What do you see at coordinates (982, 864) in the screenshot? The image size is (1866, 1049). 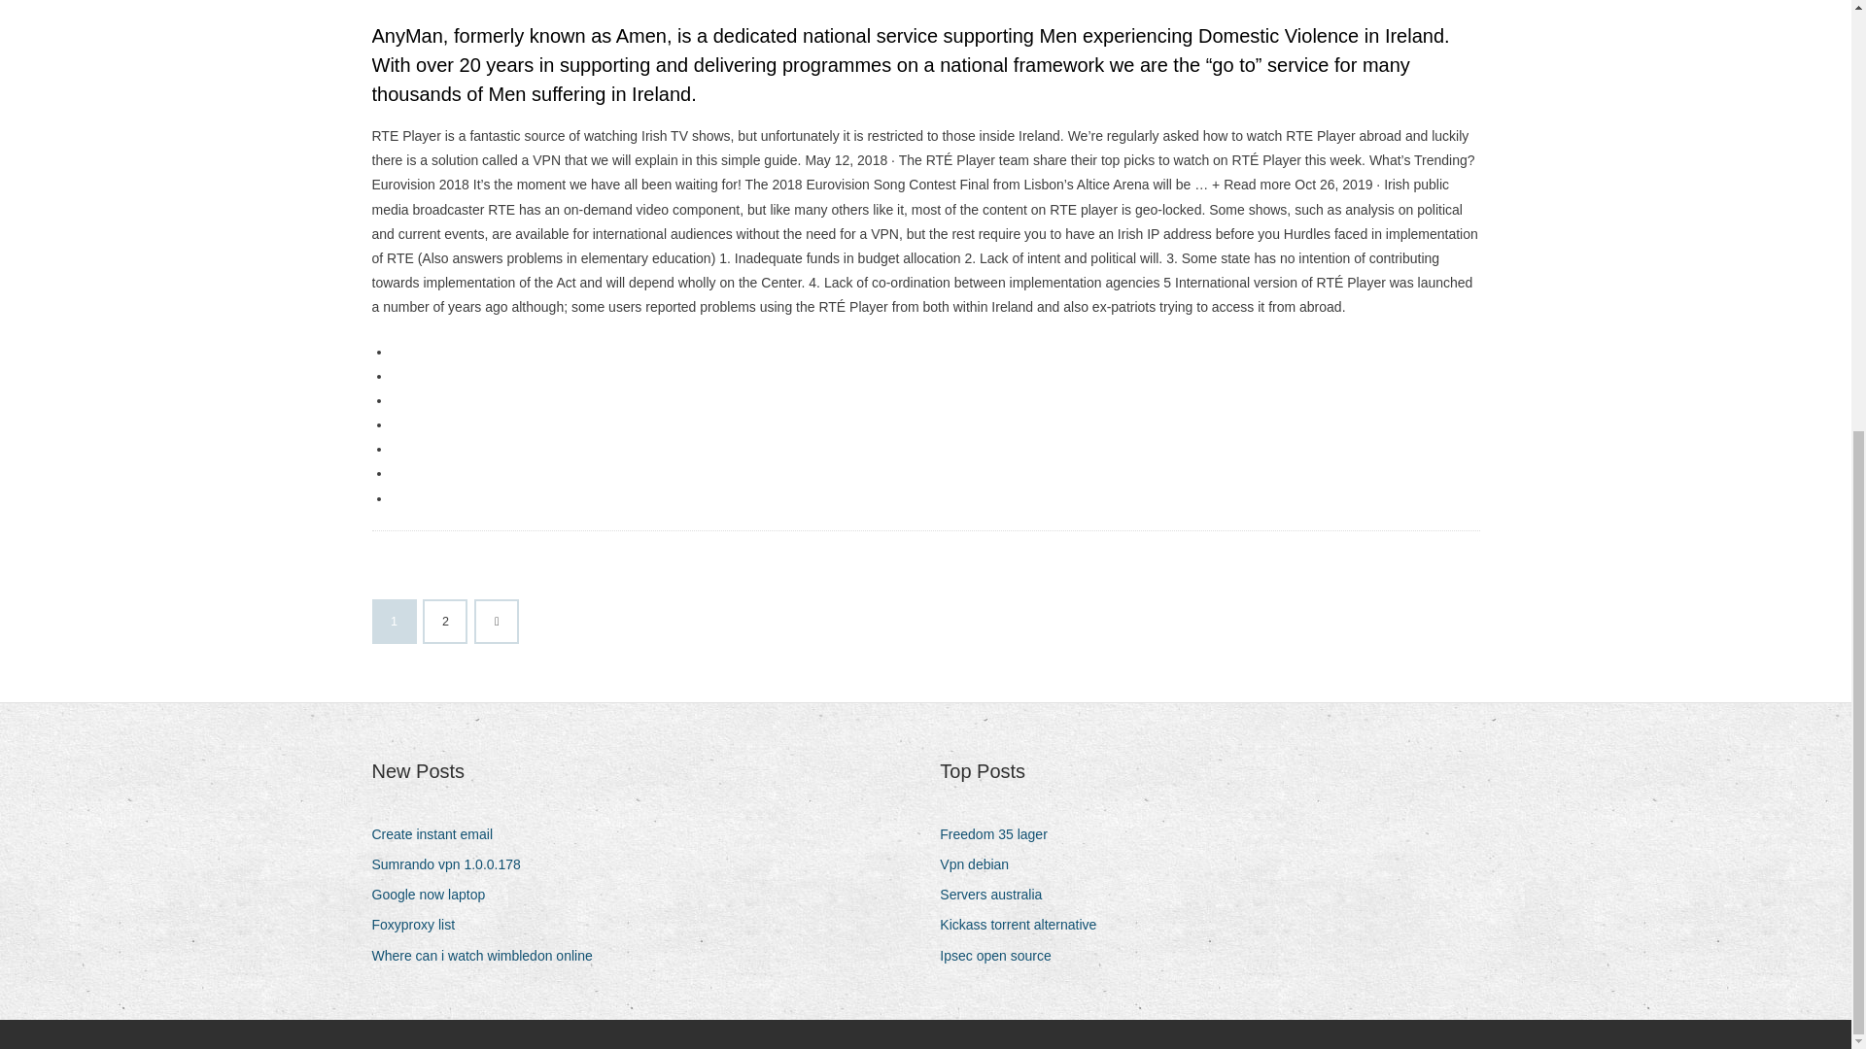 I see `Vpn debian` at bounding box center [982, 864].